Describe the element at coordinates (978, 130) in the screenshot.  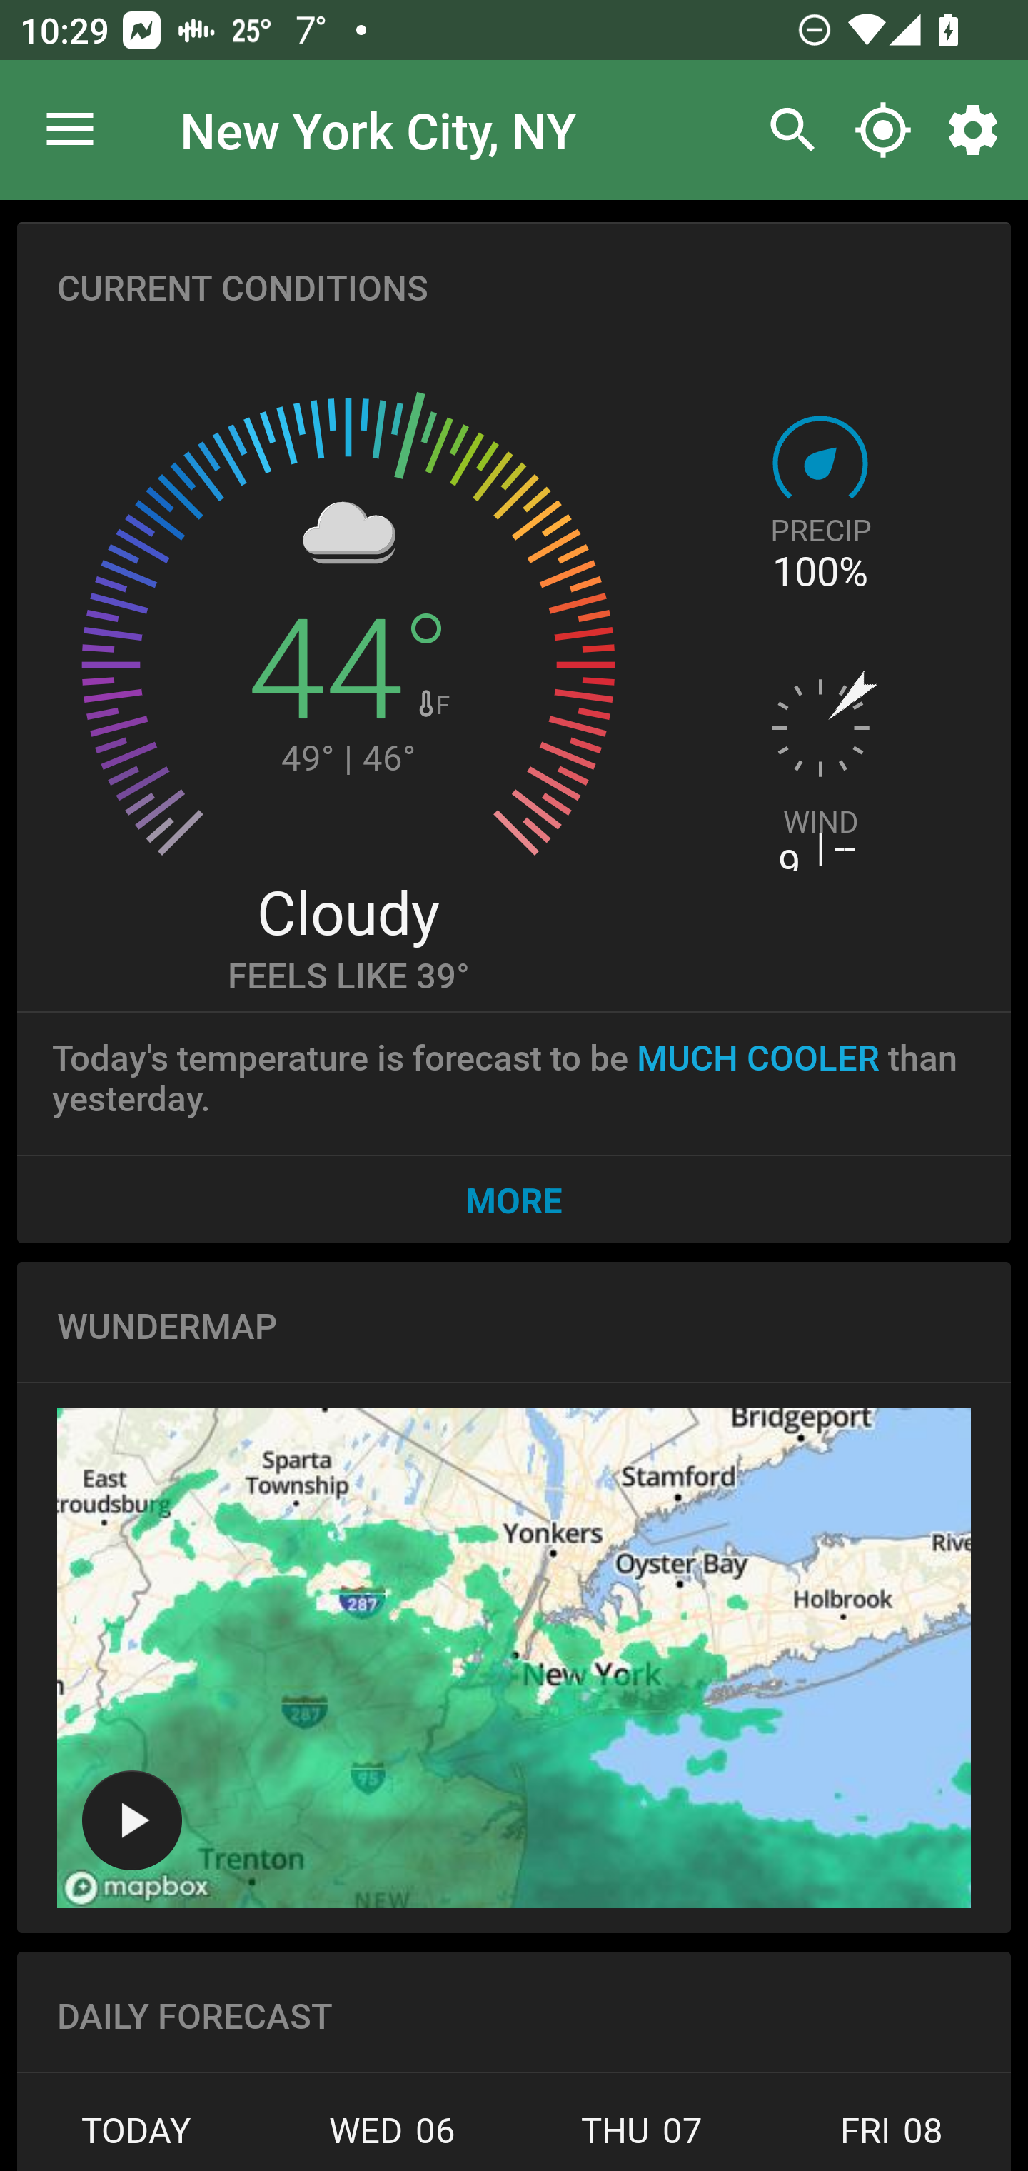
I see `Settings` at that location.